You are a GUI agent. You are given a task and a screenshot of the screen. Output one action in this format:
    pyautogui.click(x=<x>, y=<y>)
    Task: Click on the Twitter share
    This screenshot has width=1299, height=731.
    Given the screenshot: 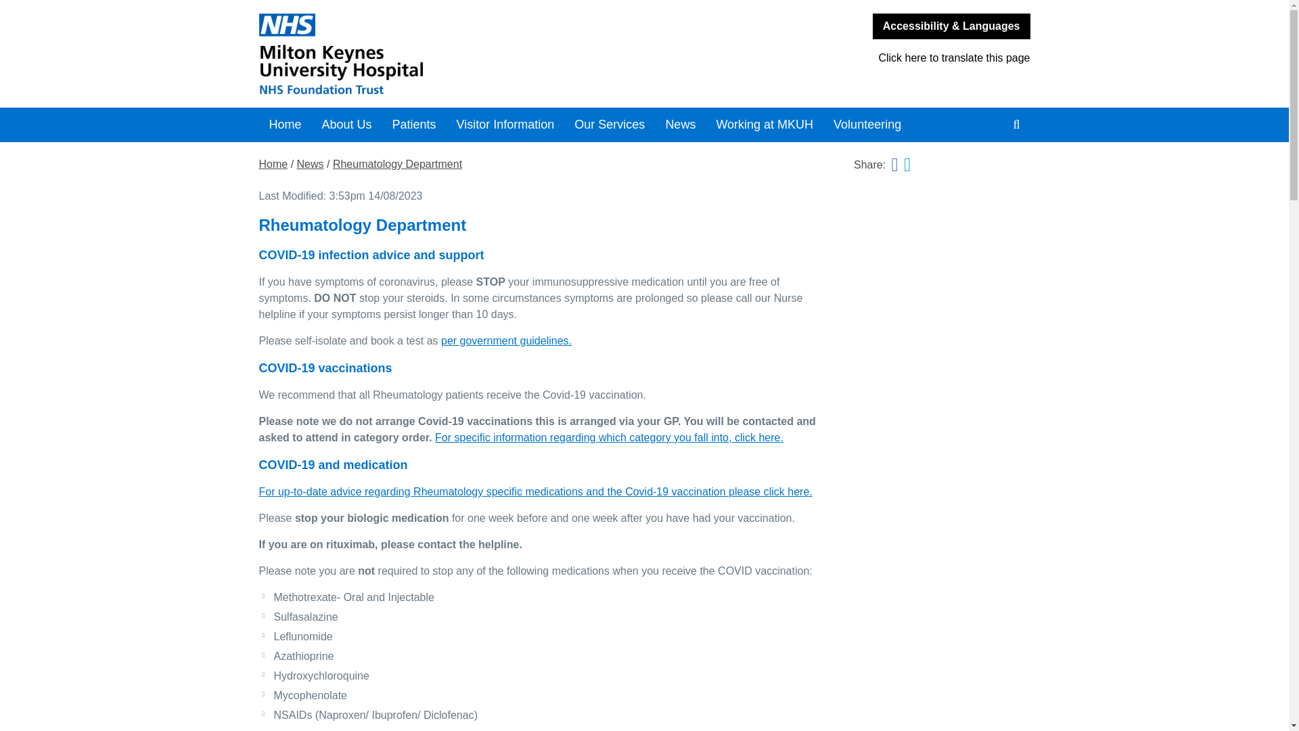 What is the action you would take?
    pyautogui.click(x=907, y=165)
    